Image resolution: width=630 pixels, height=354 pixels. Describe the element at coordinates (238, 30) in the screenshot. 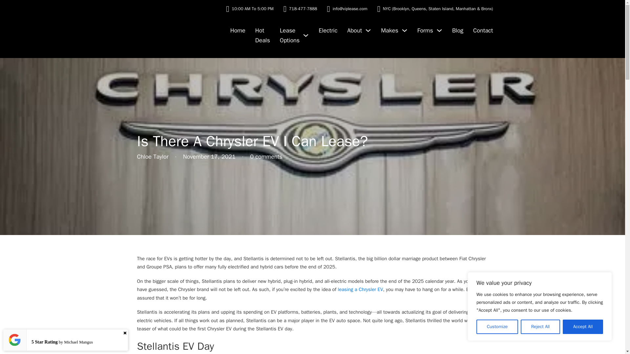

I see `Home` at that location.